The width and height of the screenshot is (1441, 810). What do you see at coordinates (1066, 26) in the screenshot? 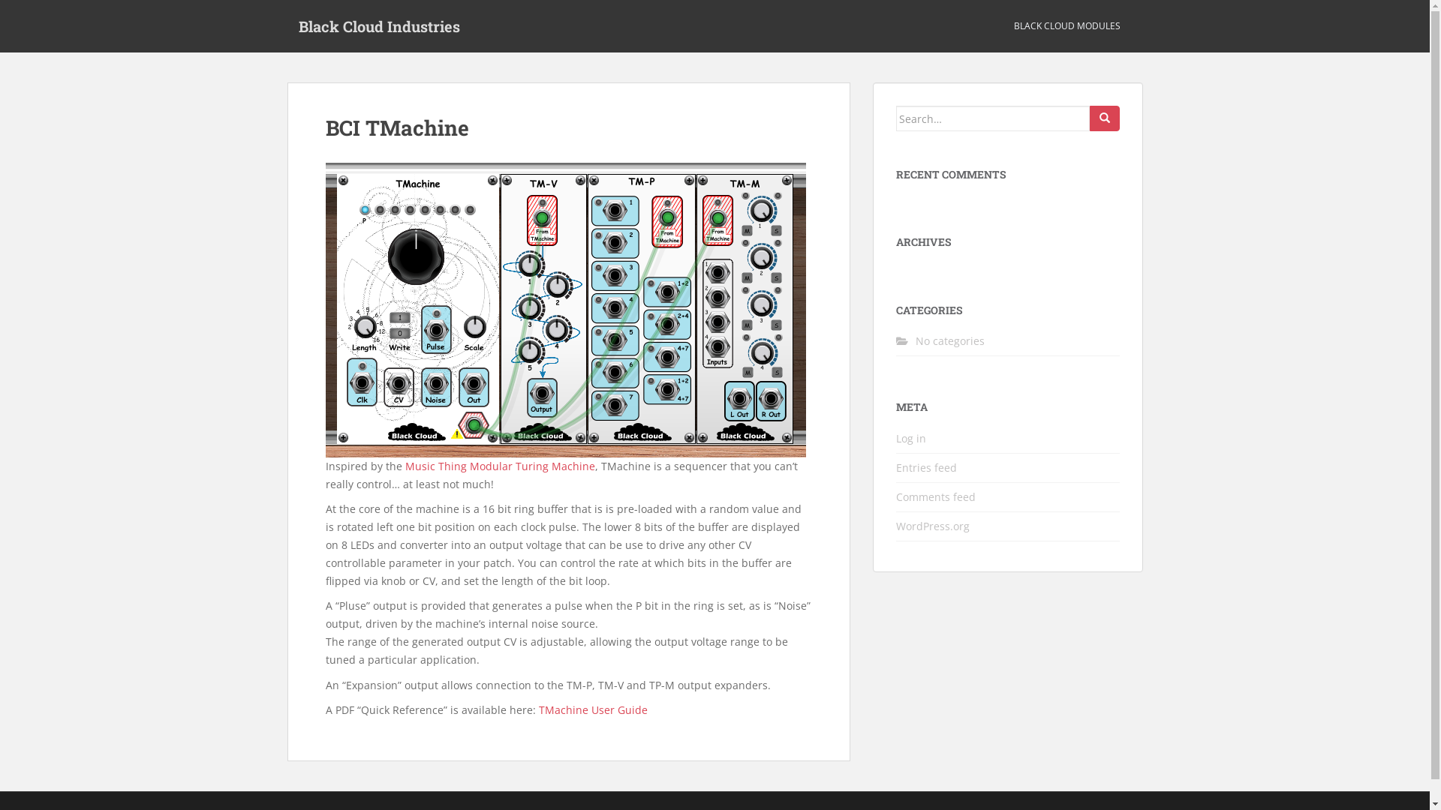
I see `BLACK CLOUD MODULES` at bounding box center [1066, 26].